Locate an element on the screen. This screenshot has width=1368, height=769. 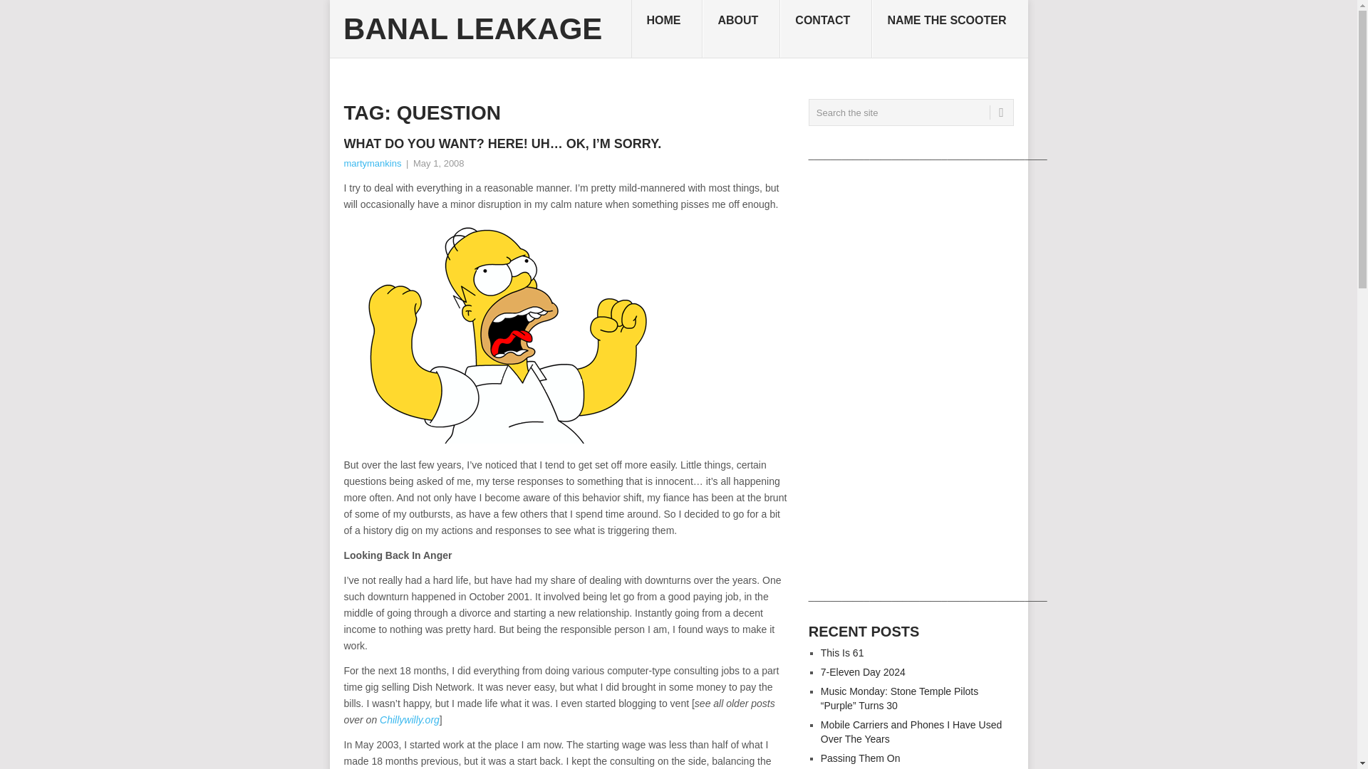
martymankins is located at coordinates (372, 163).